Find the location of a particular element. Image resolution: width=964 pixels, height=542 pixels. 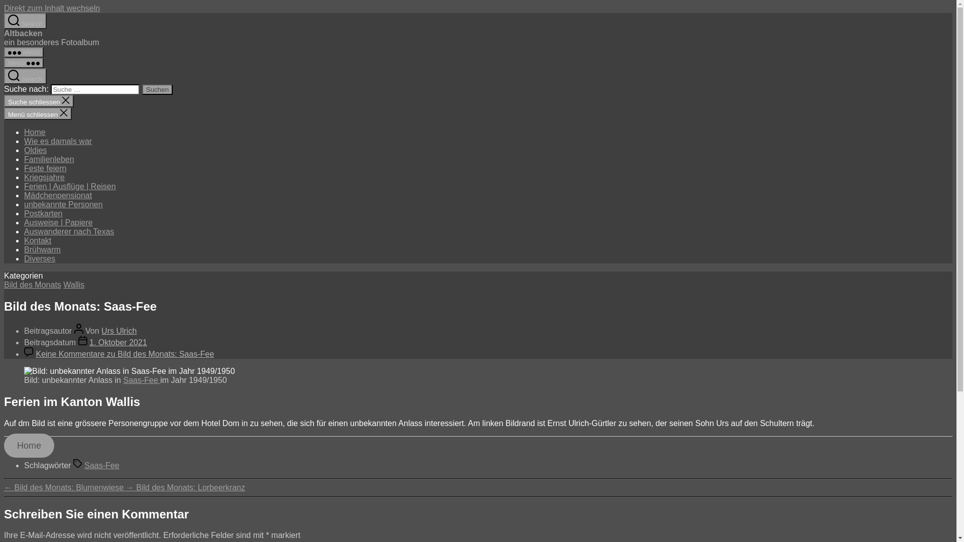

Wie es damals war is located at coordinates (58, 142).